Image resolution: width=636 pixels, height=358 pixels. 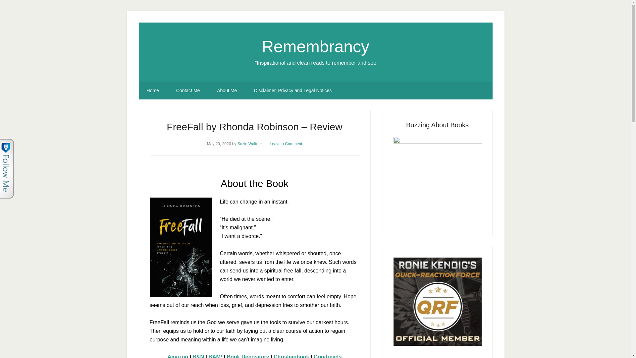 What do you see at coordinates (315, 46) in the screenshot?
I see `Remembrancy` at bounding box center [315, 46].